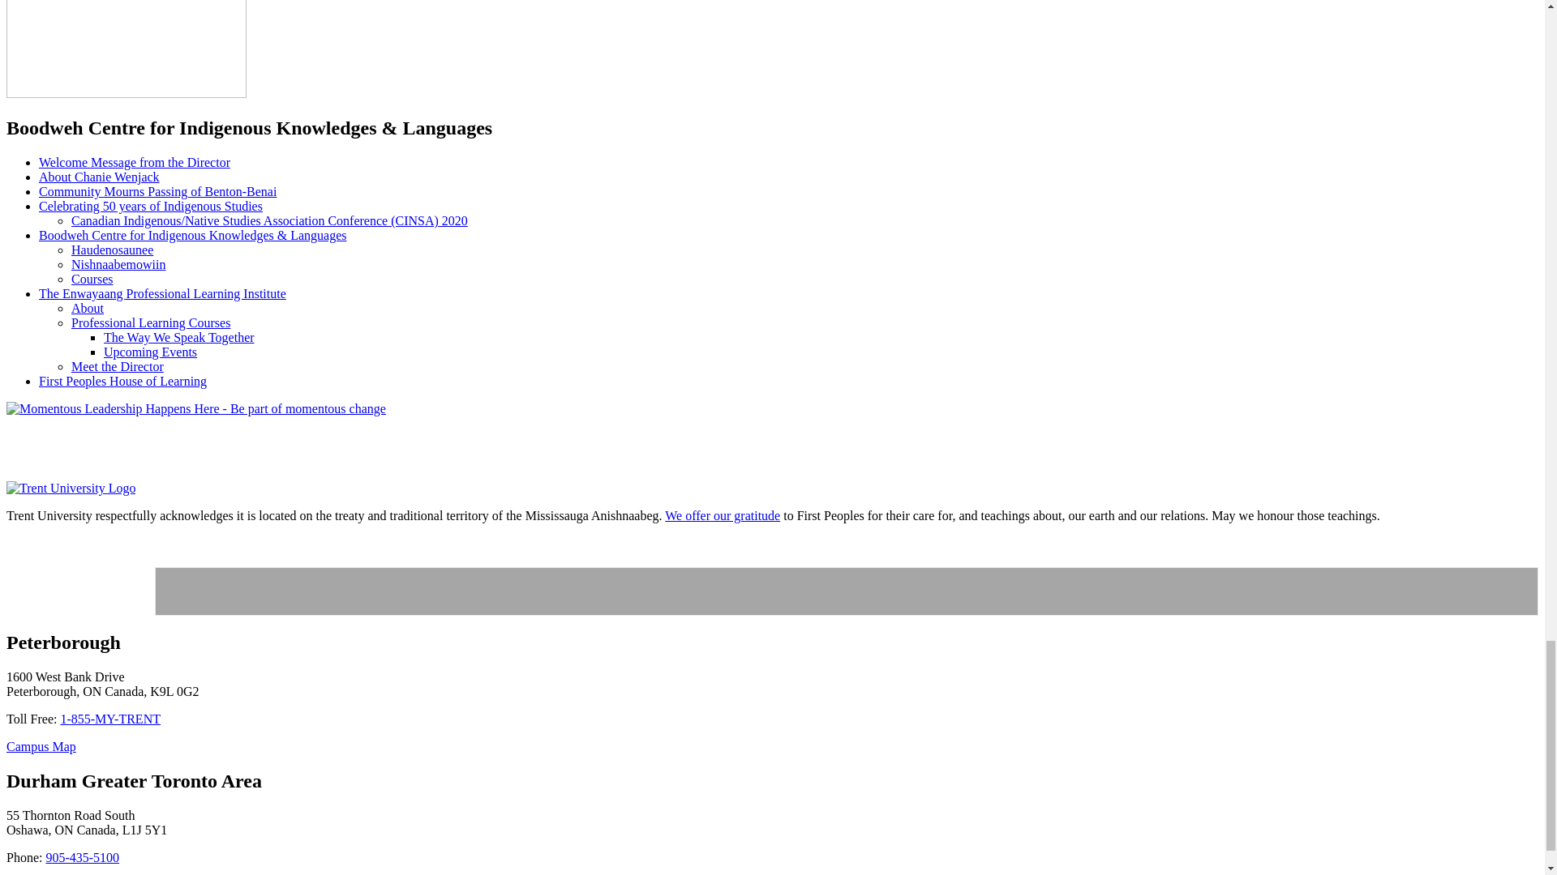 Image resolution: width=1557 pixels, height=875 pixels. Describe the element at coordinates (71, 488) in the screenshot. I see `Footer link to homepage` at that location.